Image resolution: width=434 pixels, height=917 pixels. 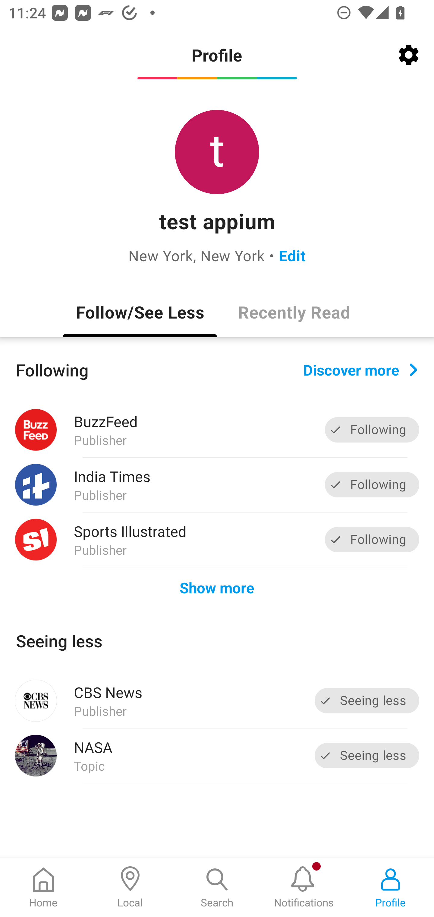 What do you see at coordinates (372, 484) in the screenshot?
I see `Following` at bounding box center [372, 484].